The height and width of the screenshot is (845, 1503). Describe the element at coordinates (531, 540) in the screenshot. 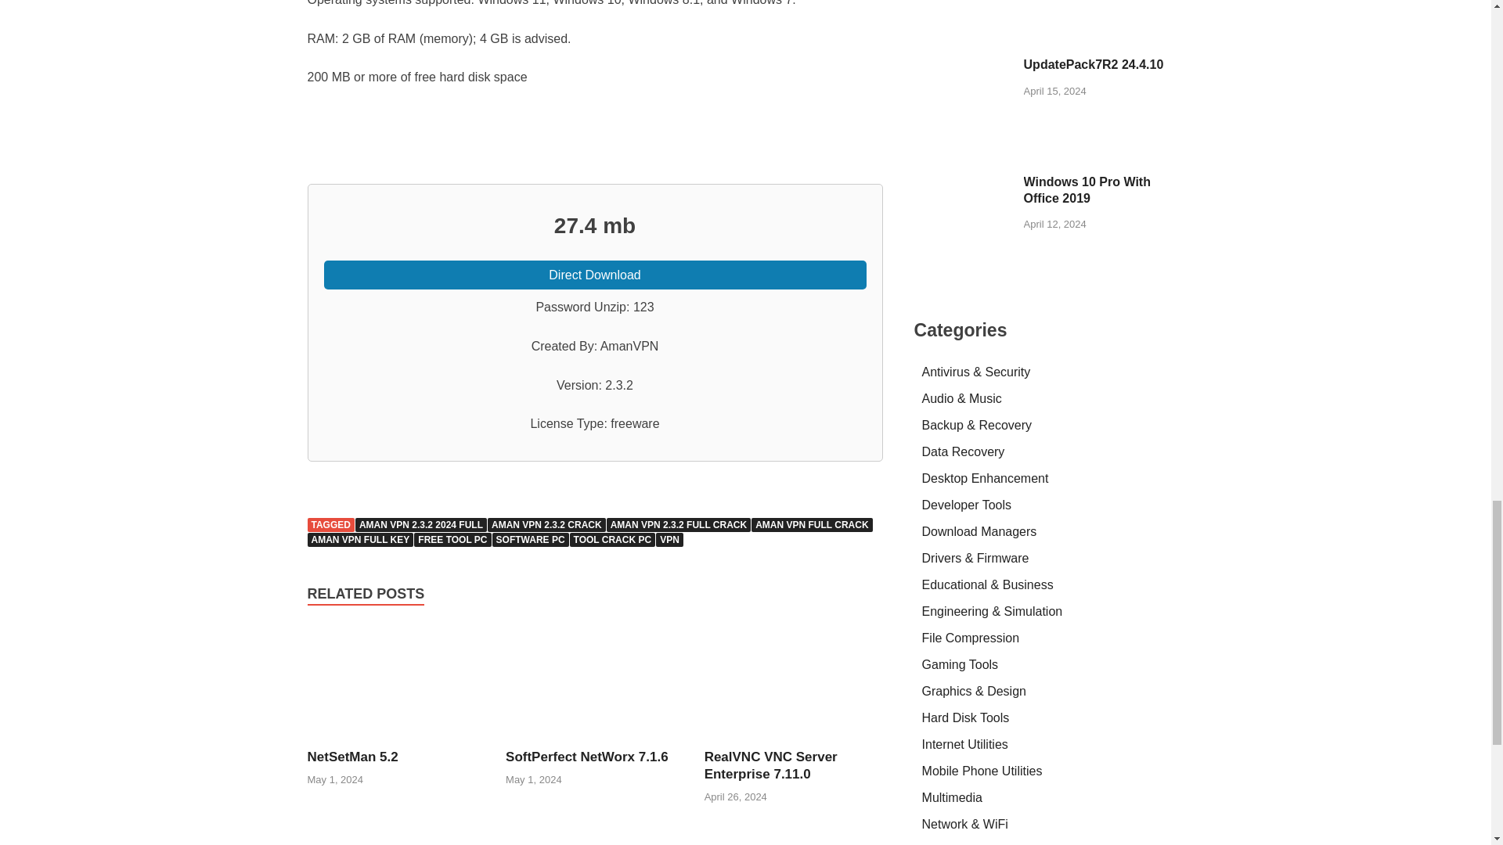

I see `SOFTWARE PC` at that location.